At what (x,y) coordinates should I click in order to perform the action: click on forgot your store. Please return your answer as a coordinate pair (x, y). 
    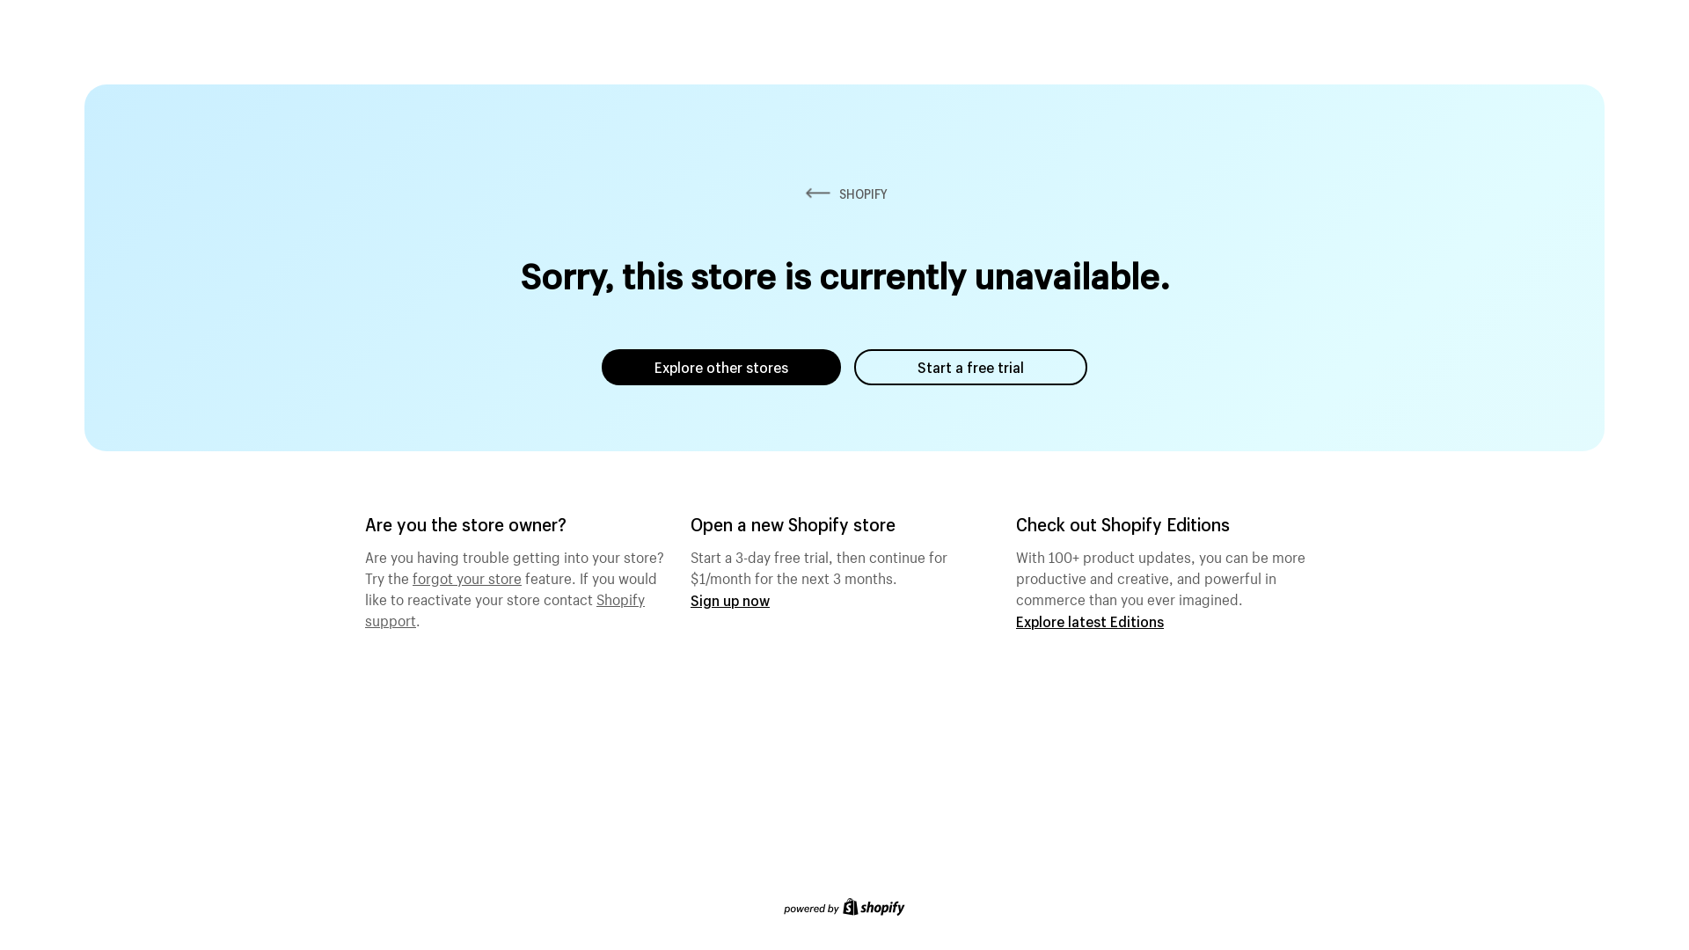
    Looking at the image, I should click on (467, 576).